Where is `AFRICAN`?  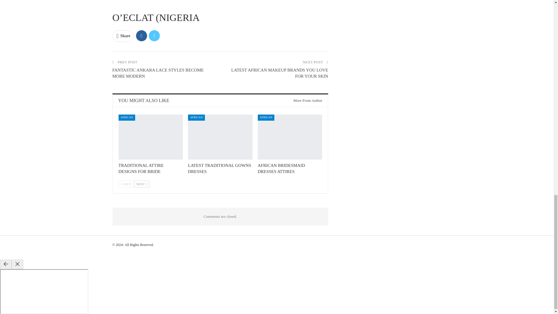 AFRICAN is located at coordinates (266, 117).